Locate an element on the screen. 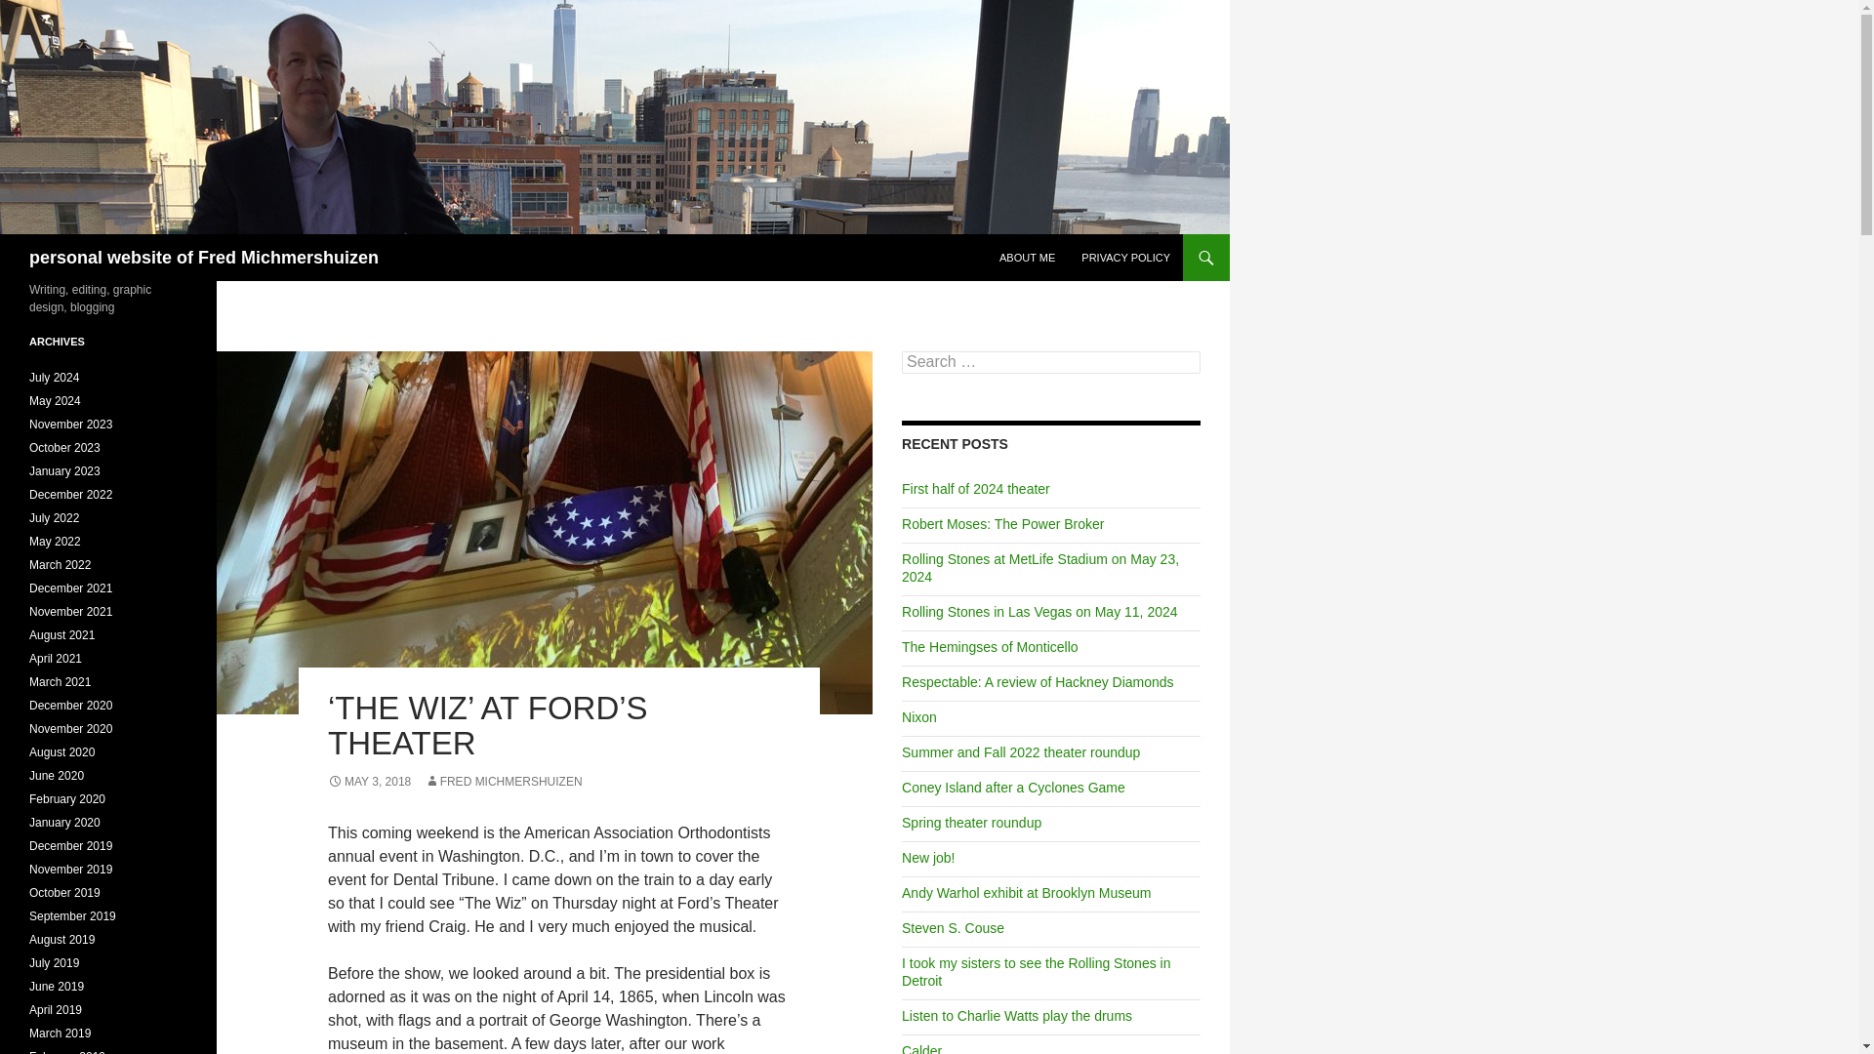  Calder is located at coordinates (921, 1048).